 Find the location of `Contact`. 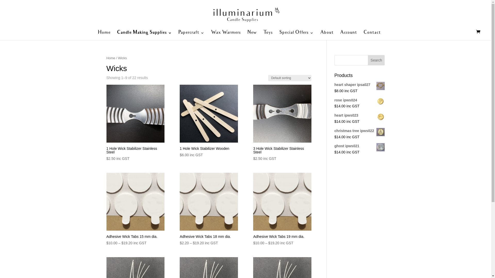

Contact is located at coordinates (372, 36).